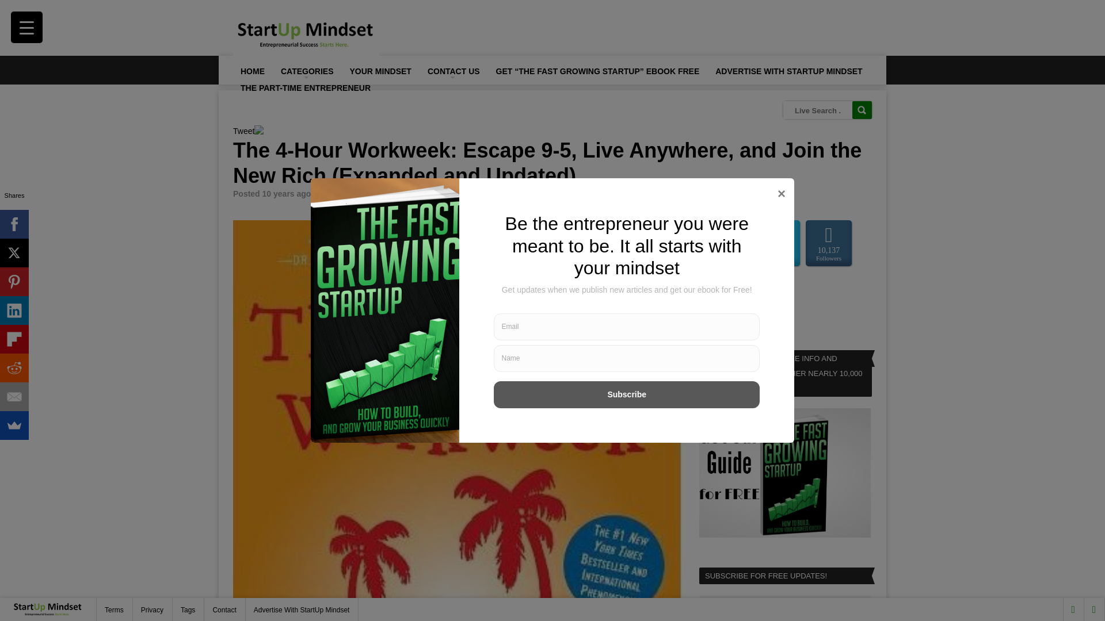 This screenshot has height=621, width=1105. I want to click on THE PART-TIME ENTREPRENEUR, so click(305, 87).